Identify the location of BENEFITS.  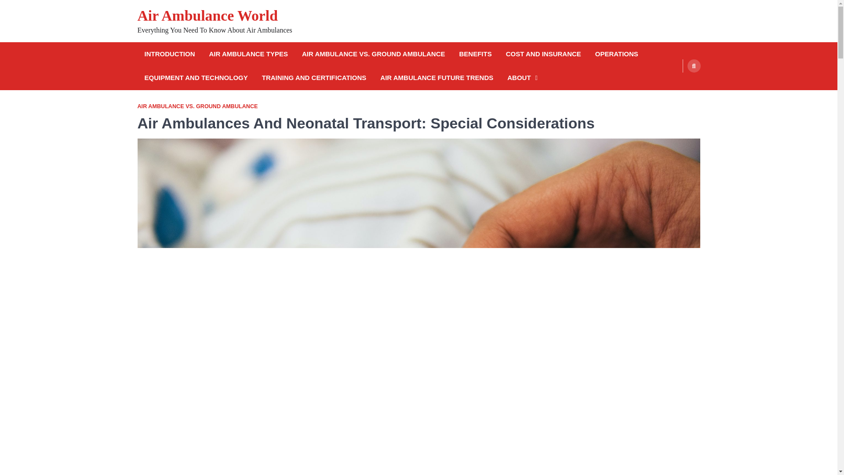
(475, 55).